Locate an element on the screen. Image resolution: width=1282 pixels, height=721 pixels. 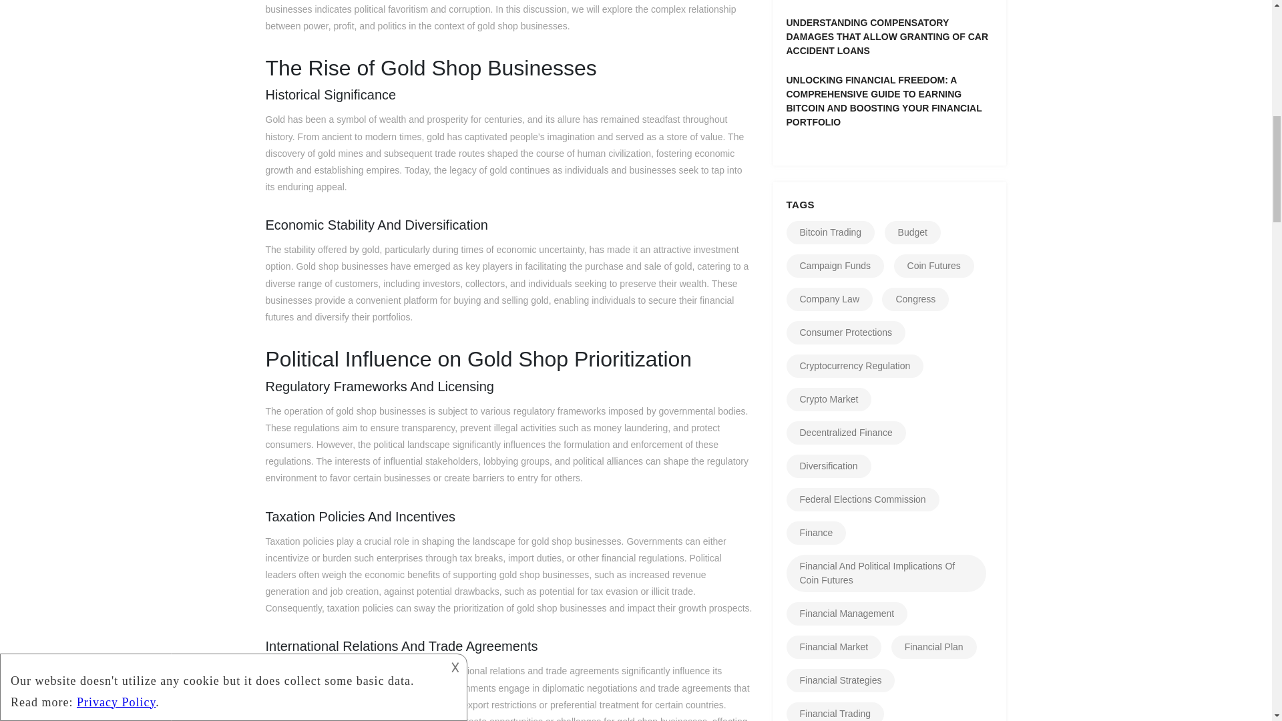
Coin Futures is located at coordinates (933, 266).